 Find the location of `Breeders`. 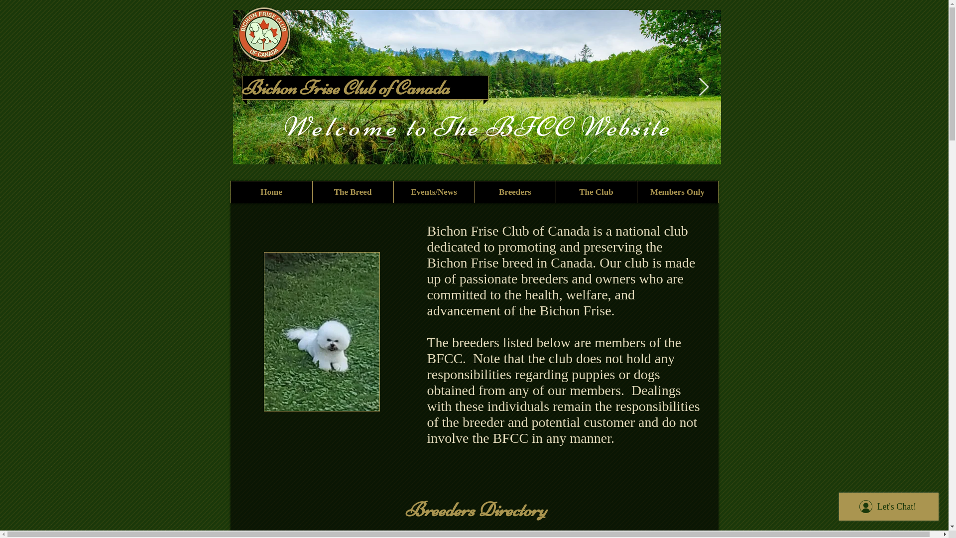

Breeders is located at coordinates (515, 192).